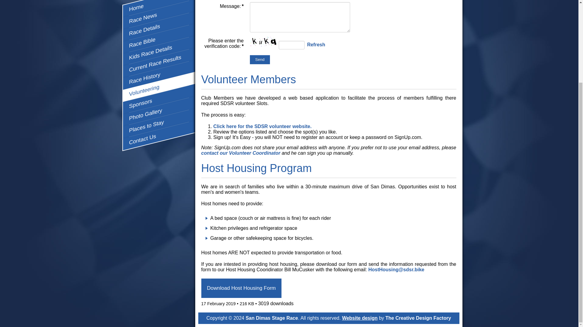  Describe the element at coordinates (262, 126) in the screenshot. I see `Click here for the SDSR volunteer website.` at that location.